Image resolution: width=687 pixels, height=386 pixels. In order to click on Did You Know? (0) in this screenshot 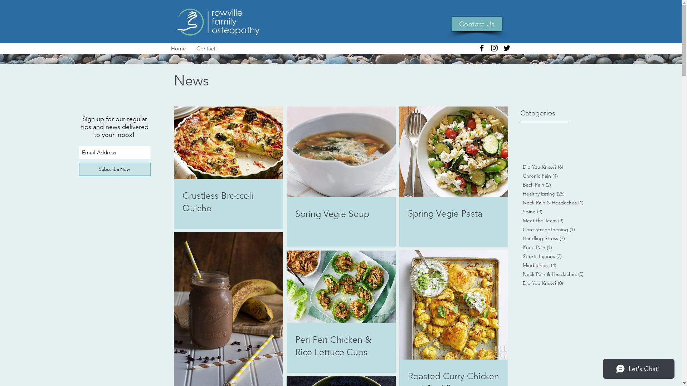, I will do `click(557, 283)`.